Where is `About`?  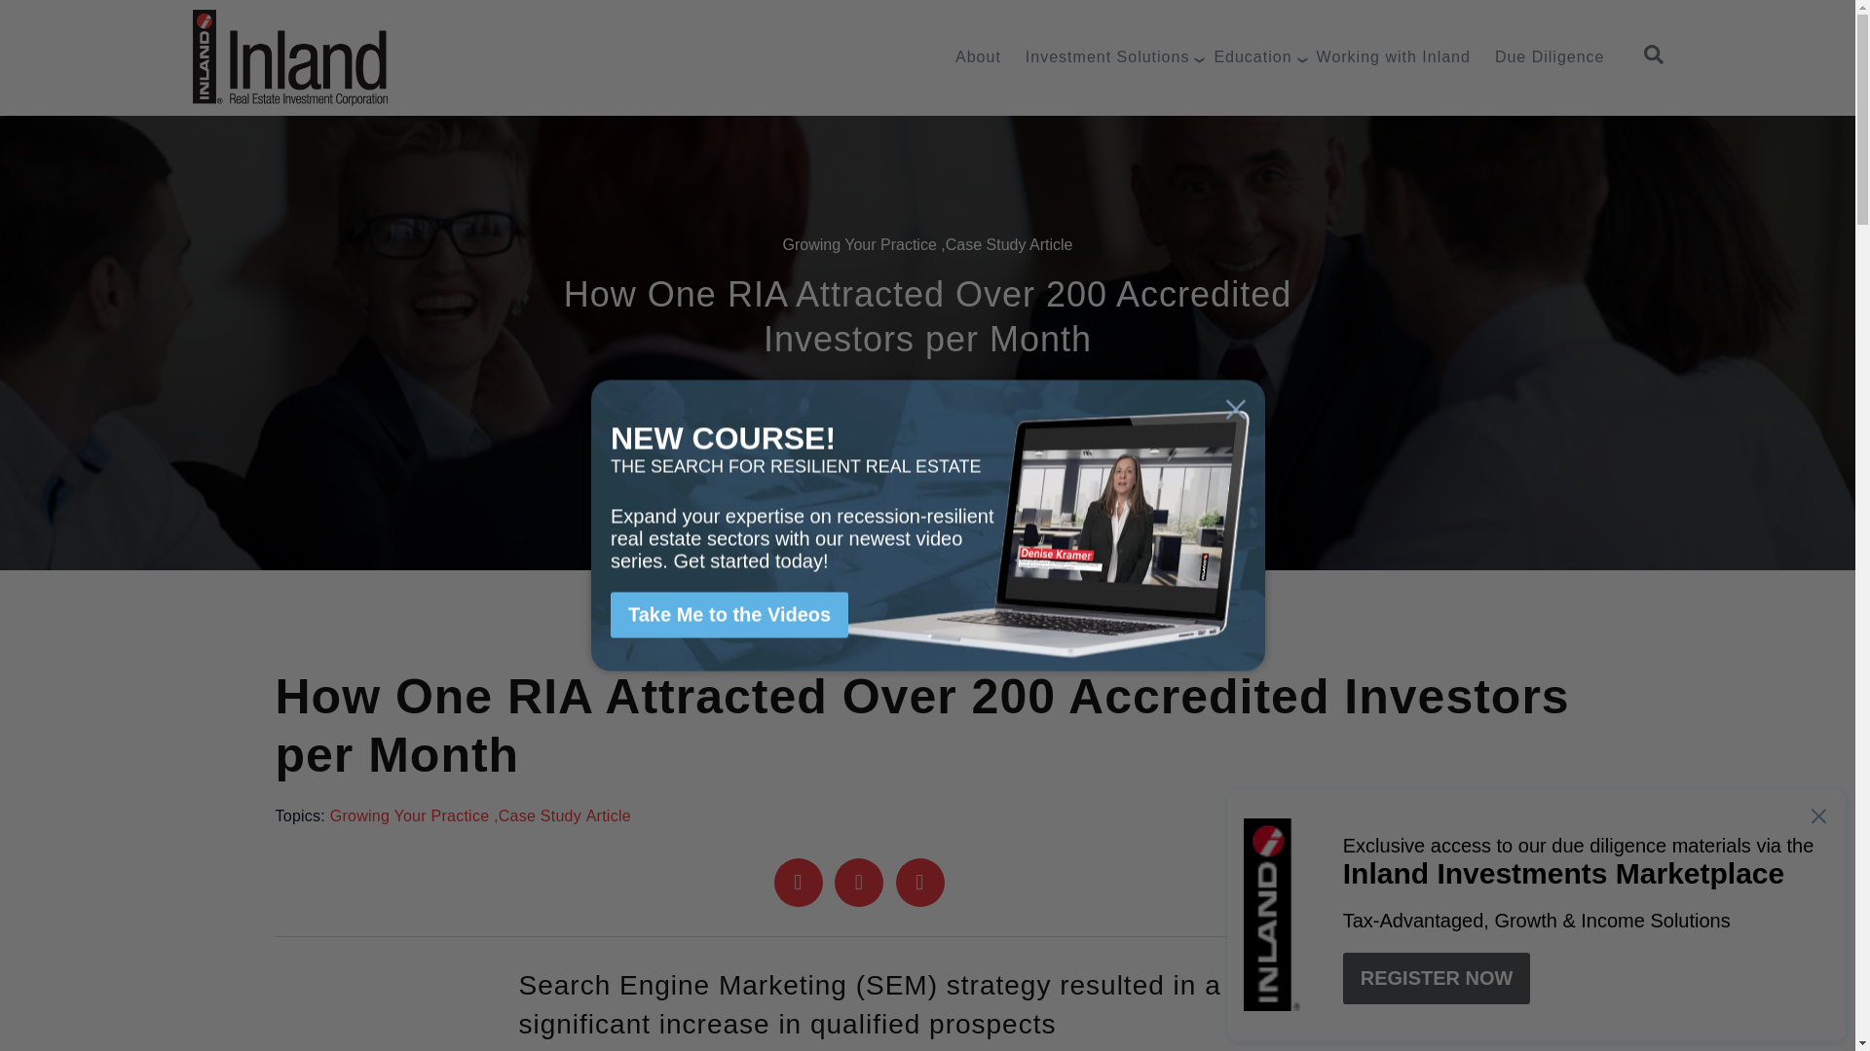 About is located at coordinates (978, 56).